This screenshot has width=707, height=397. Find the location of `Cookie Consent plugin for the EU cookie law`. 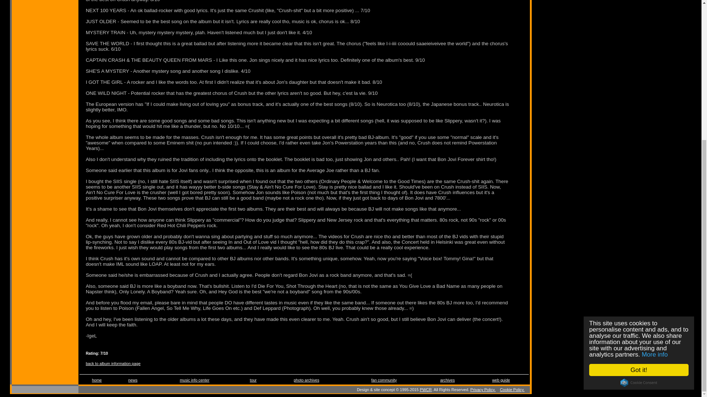

Cookie Consent plugin for the EU cookie law is located at coordinates (645, 170).